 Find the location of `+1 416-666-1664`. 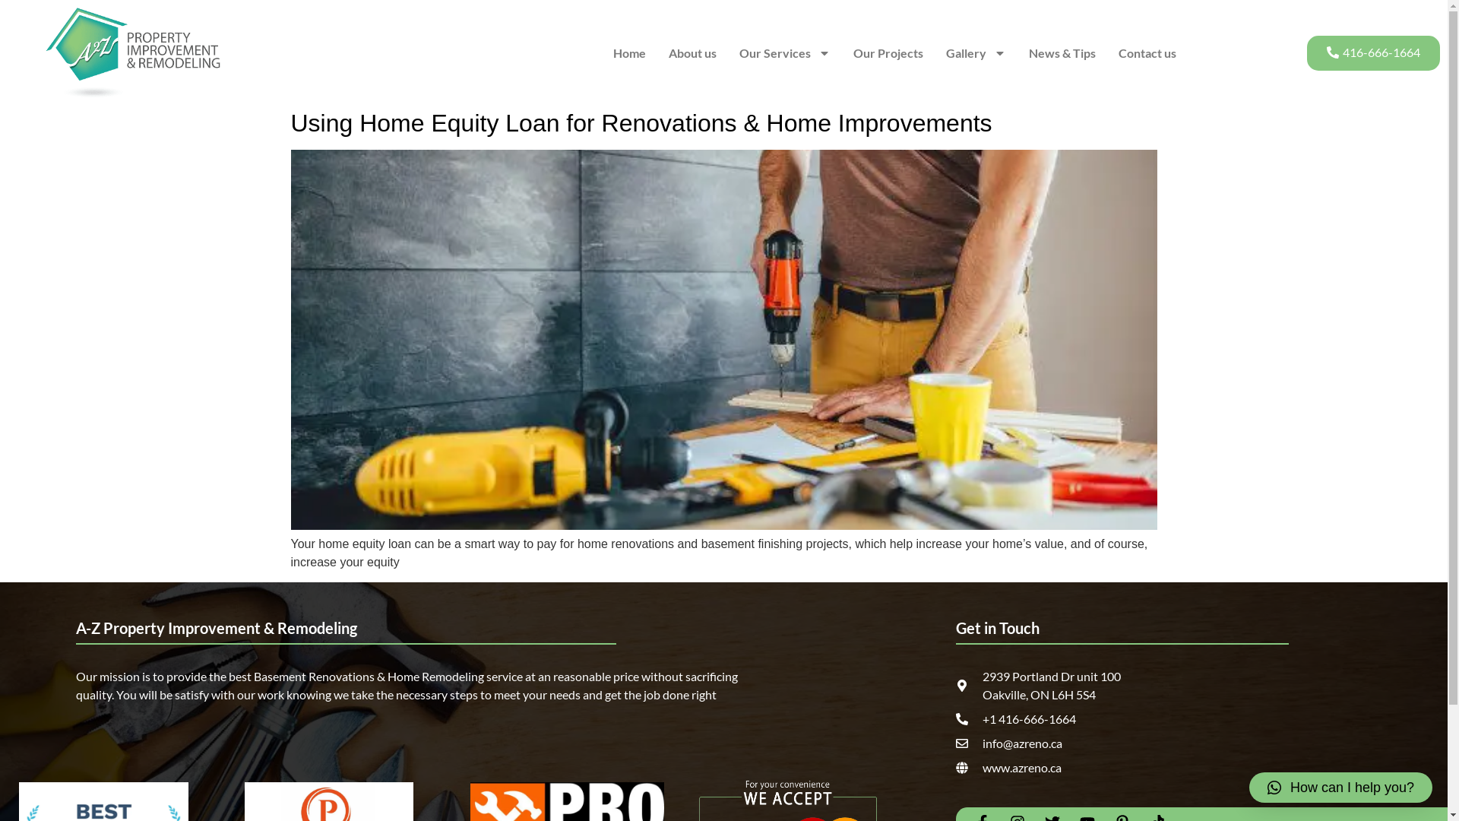

+1 416-666-1664 is located at coordinates (1164, 719).